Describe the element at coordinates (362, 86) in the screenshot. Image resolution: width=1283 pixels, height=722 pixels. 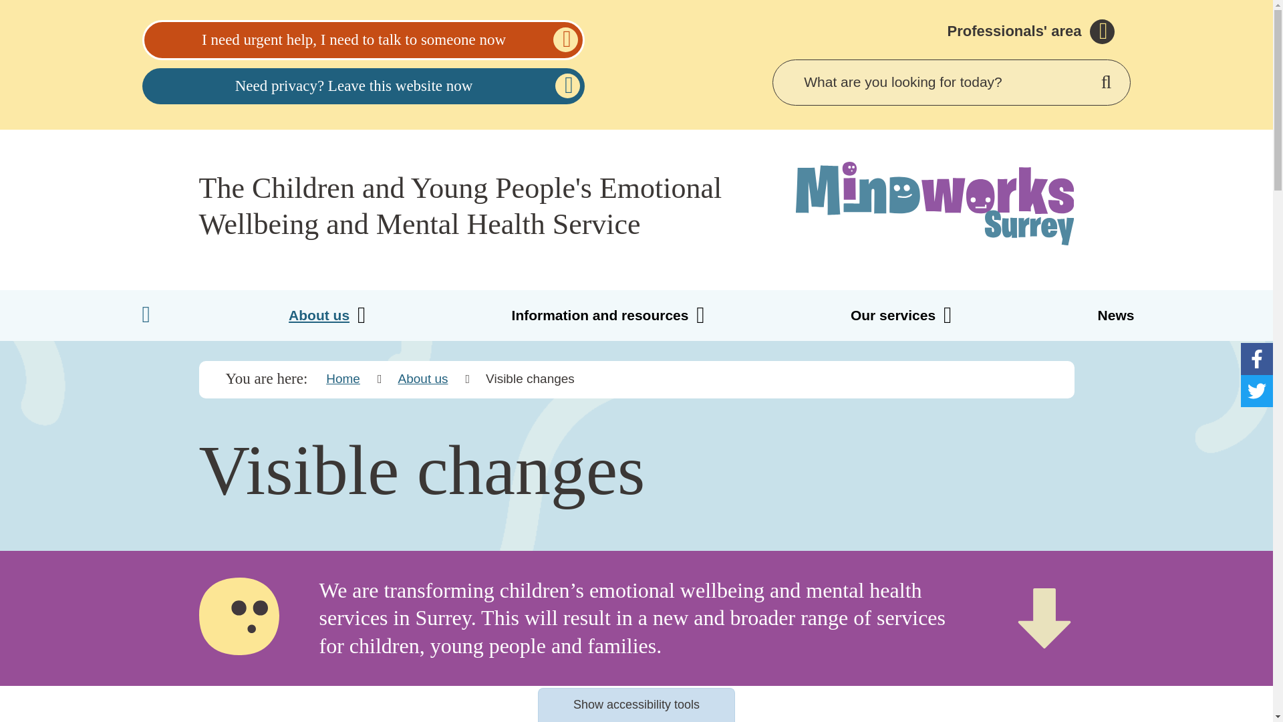
I see `Need privacy? Leave this website now` at that location.